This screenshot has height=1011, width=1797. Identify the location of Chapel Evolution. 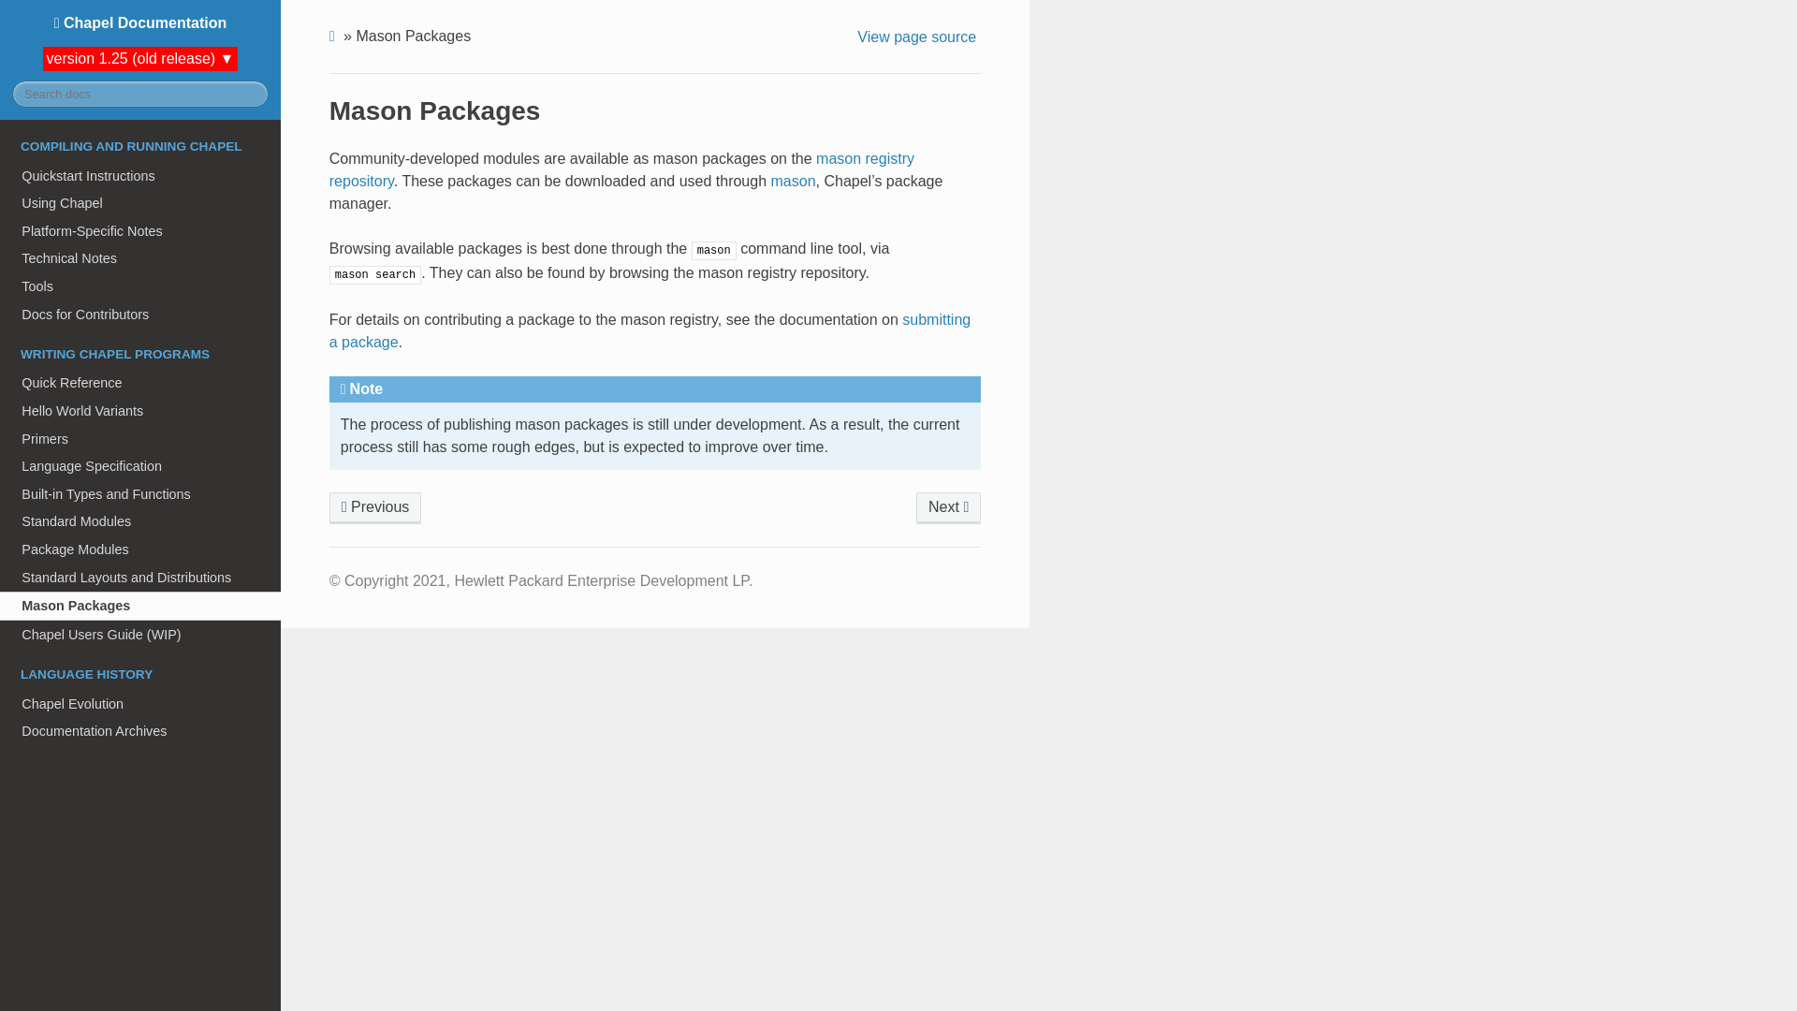
(140, 703).